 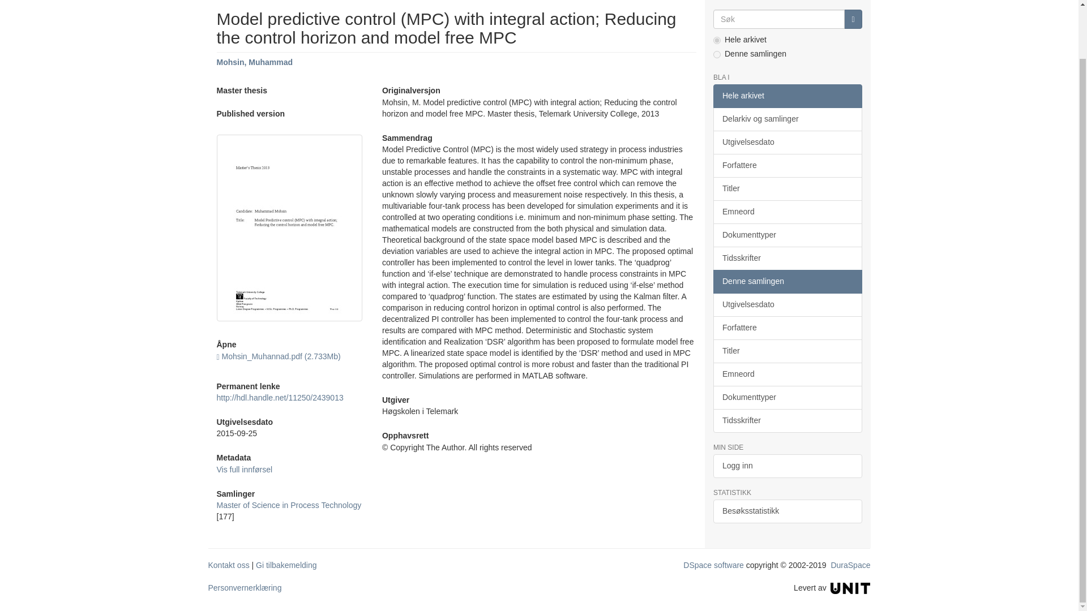 What do you see at coordinates (254, 62) in the screenshot?
I see `Mohsin, Muhammad` at bounding box center [254, 62].